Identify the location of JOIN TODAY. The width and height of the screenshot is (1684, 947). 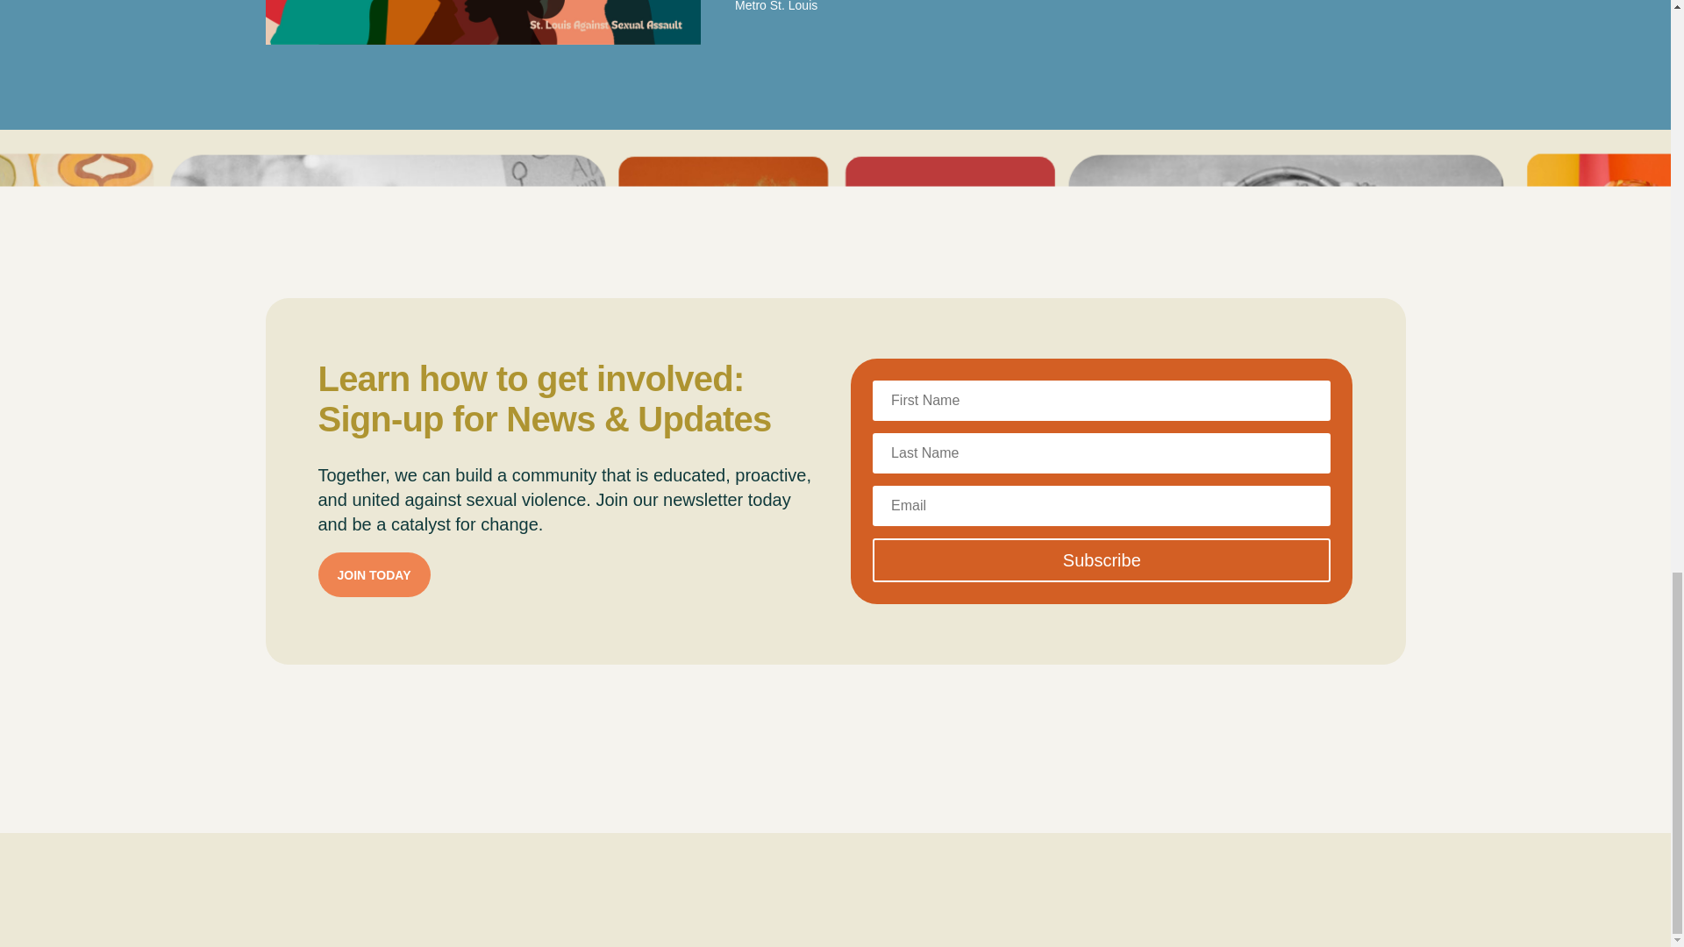
(374, 574).